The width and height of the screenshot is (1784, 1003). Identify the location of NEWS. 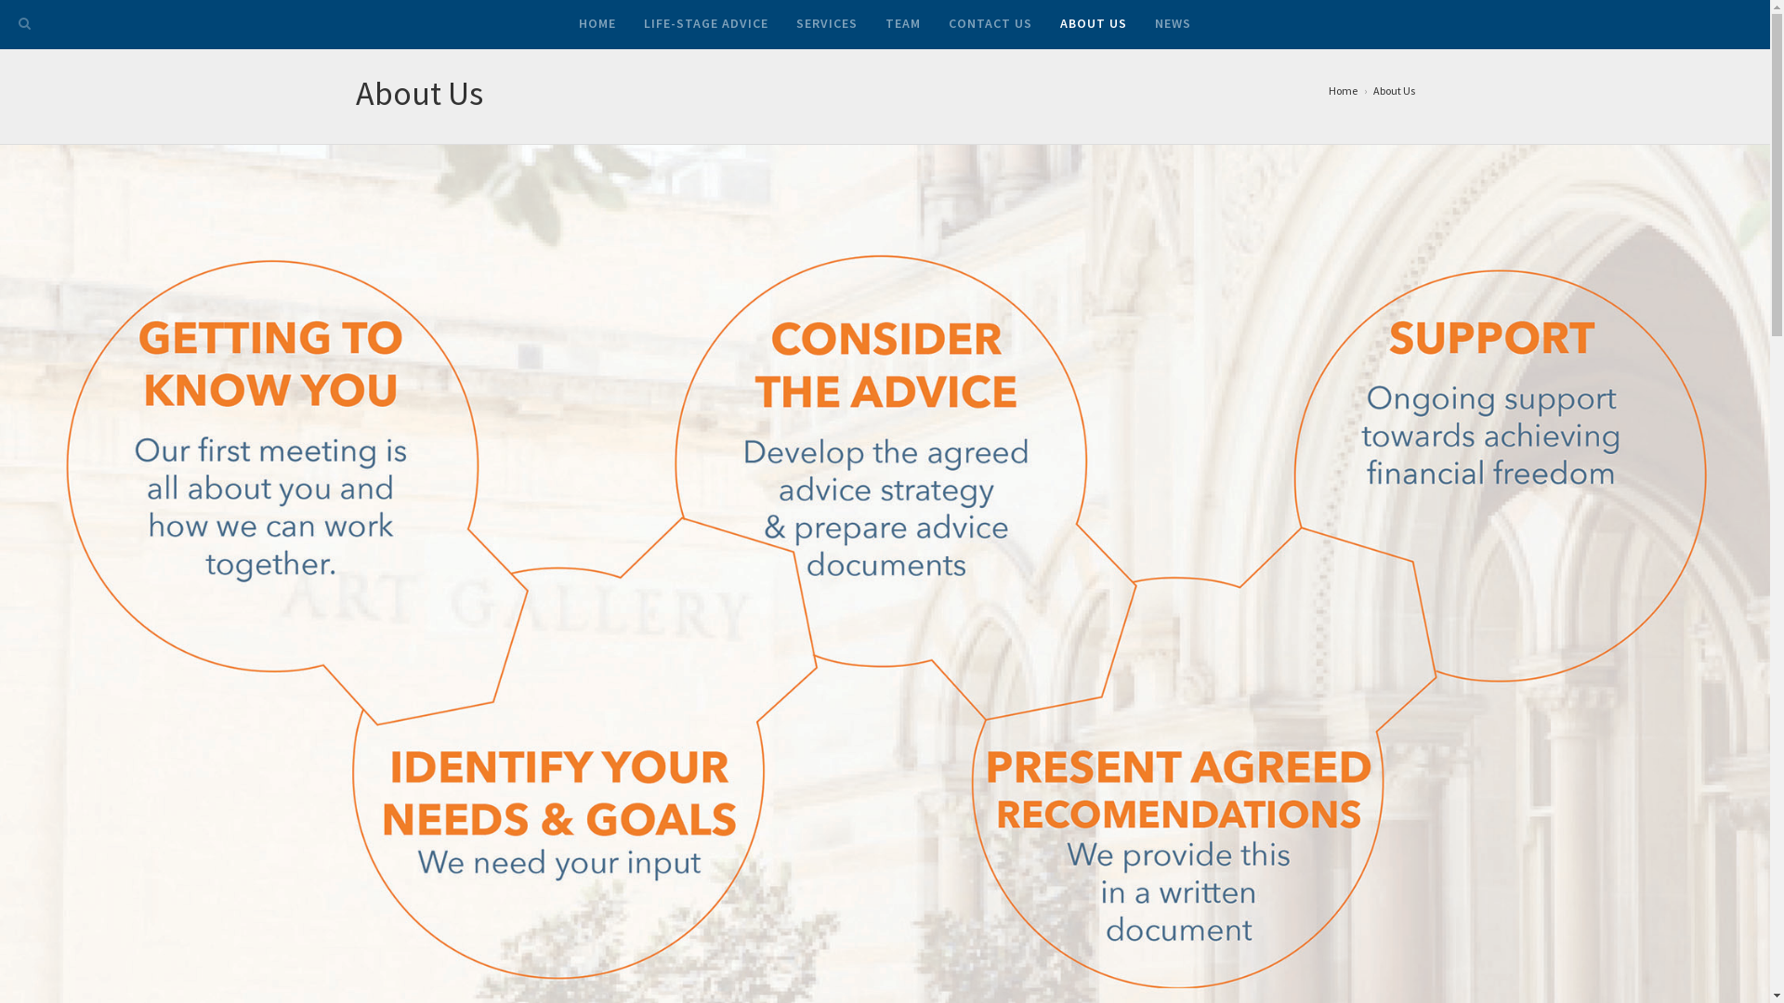
(1173, 24).